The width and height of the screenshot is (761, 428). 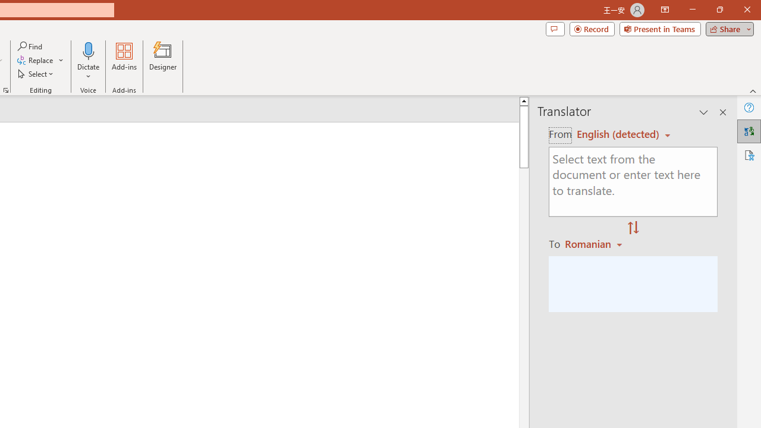 I want to click on Swap "from" and "to" languages., so click(x=633, y=228).